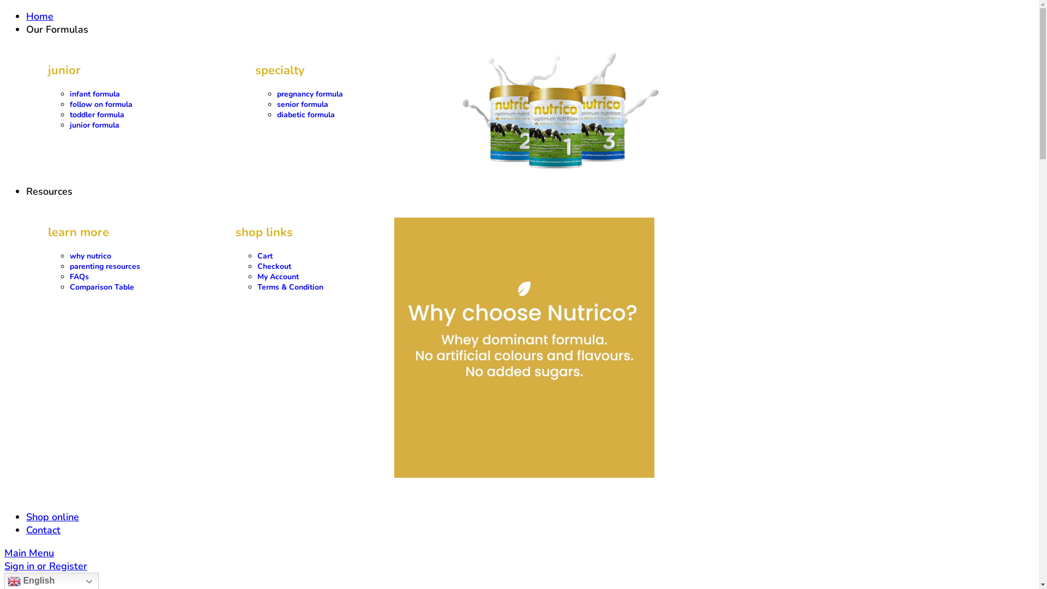 The height and width of the screenshot is (589, 1047). I want to click on why nutrico, so click(91, 256).